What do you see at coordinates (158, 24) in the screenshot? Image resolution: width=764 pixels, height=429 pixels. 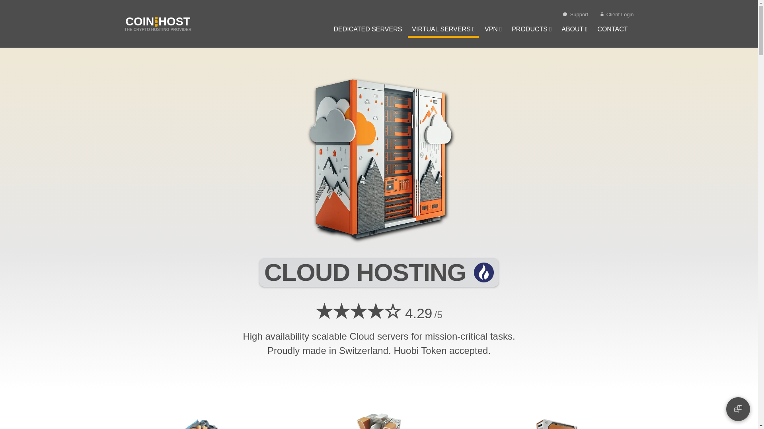 I see `Cloud Hosting - Huobi Token accepted` at bounding box center [158, 24].